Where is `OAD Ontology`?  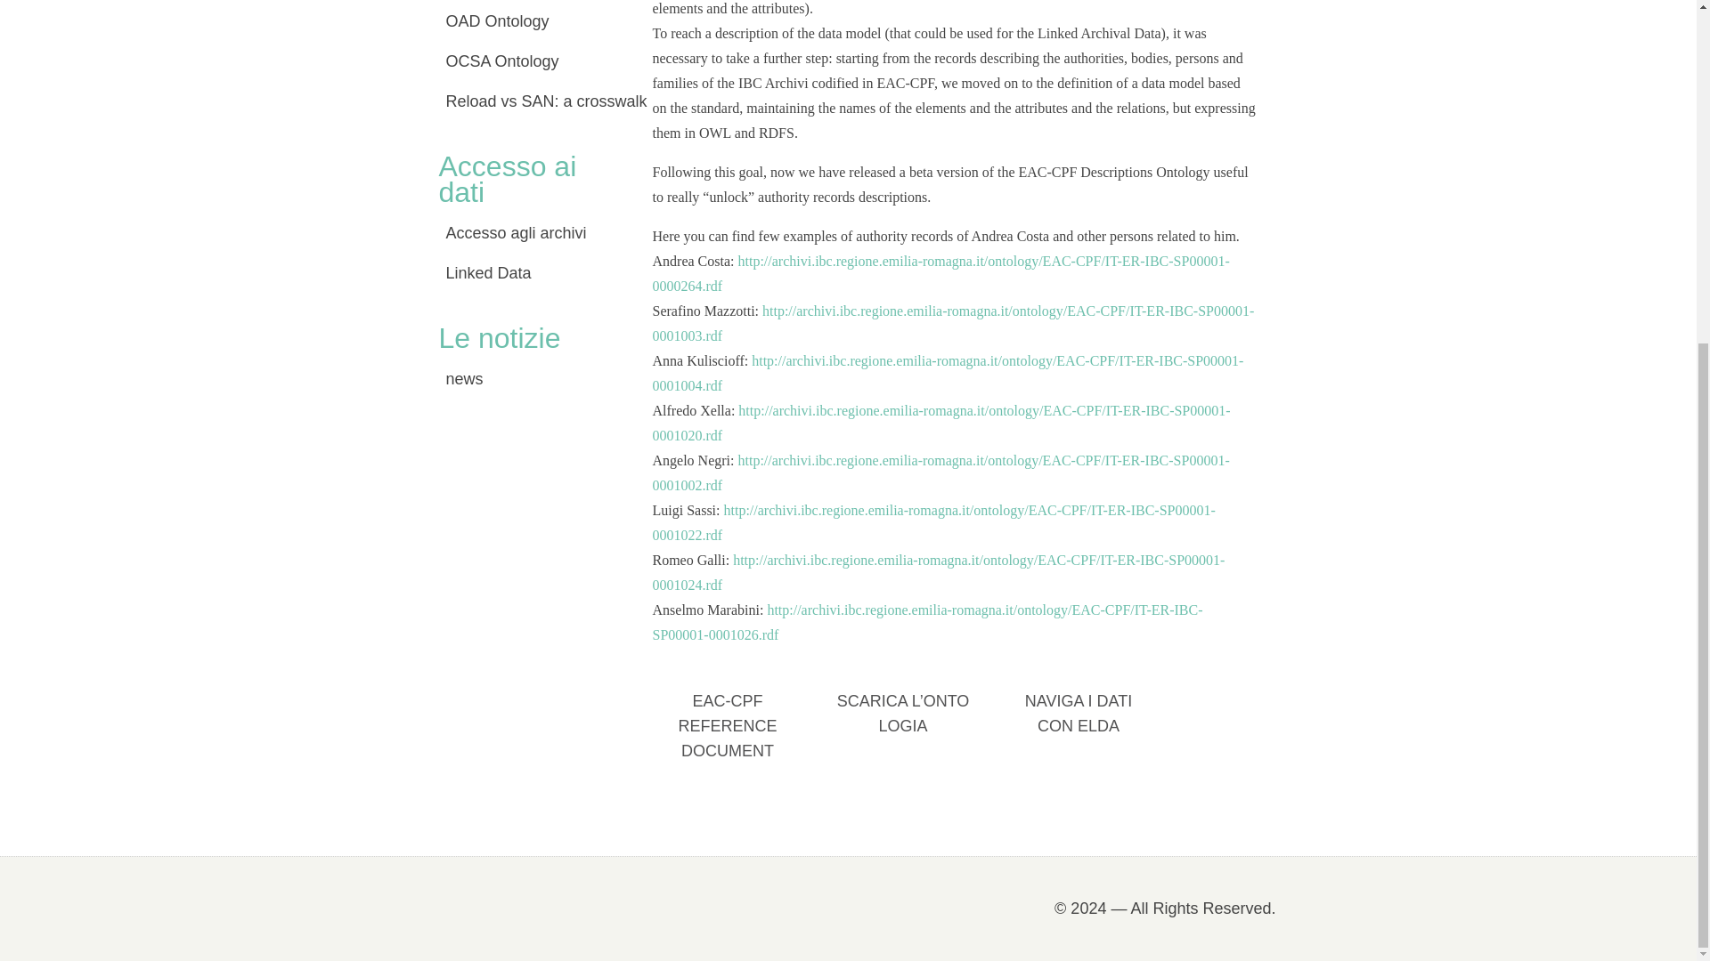 OAD Ontology is located at coordinates (526, 22).